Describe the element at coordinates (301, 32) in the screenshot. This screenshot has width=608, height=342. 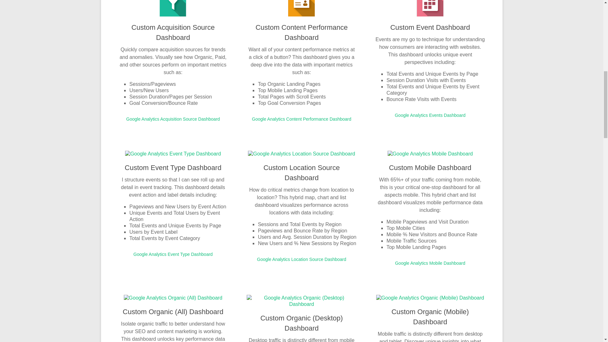
I see `Custom Content Performance Dashboard` at that location.